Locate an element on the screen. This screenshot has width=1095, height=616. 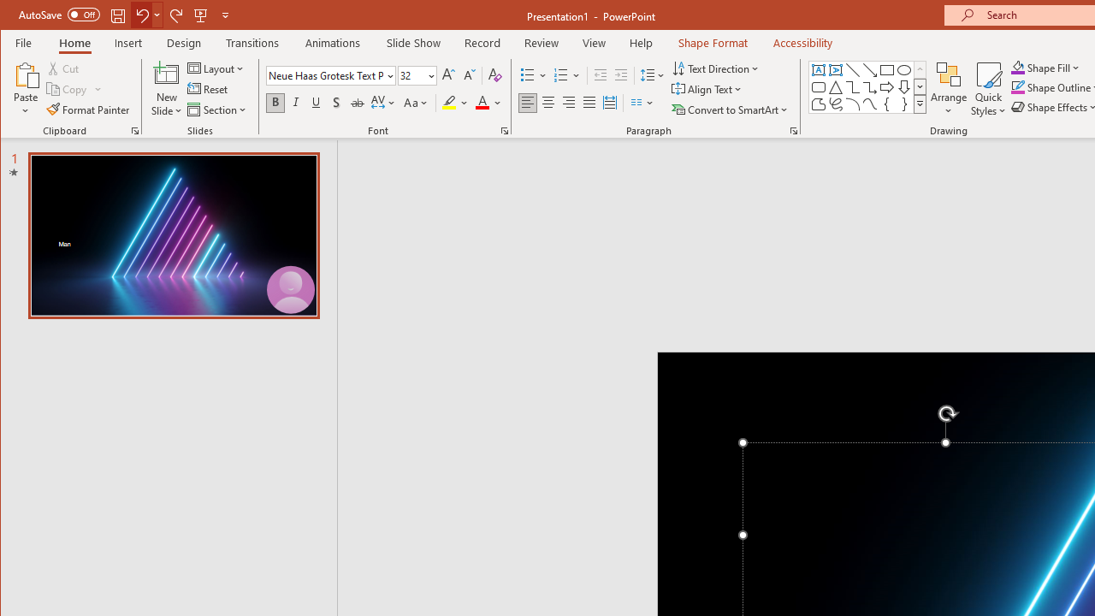
Slide is located at coordinates (174, 235).